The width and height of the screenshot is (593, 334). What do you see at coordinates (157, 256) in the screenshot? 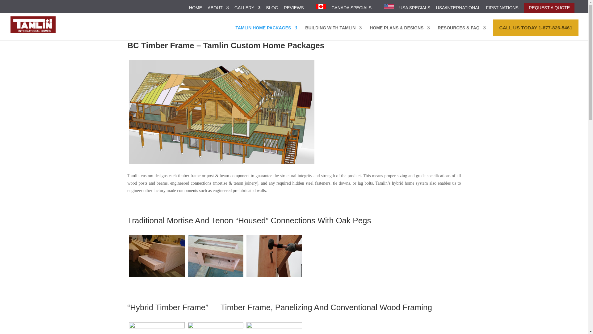
I see `Mortise and tenon- Tamlin Custom Timber Frame Home Packages` at bounding box center [157, 256].